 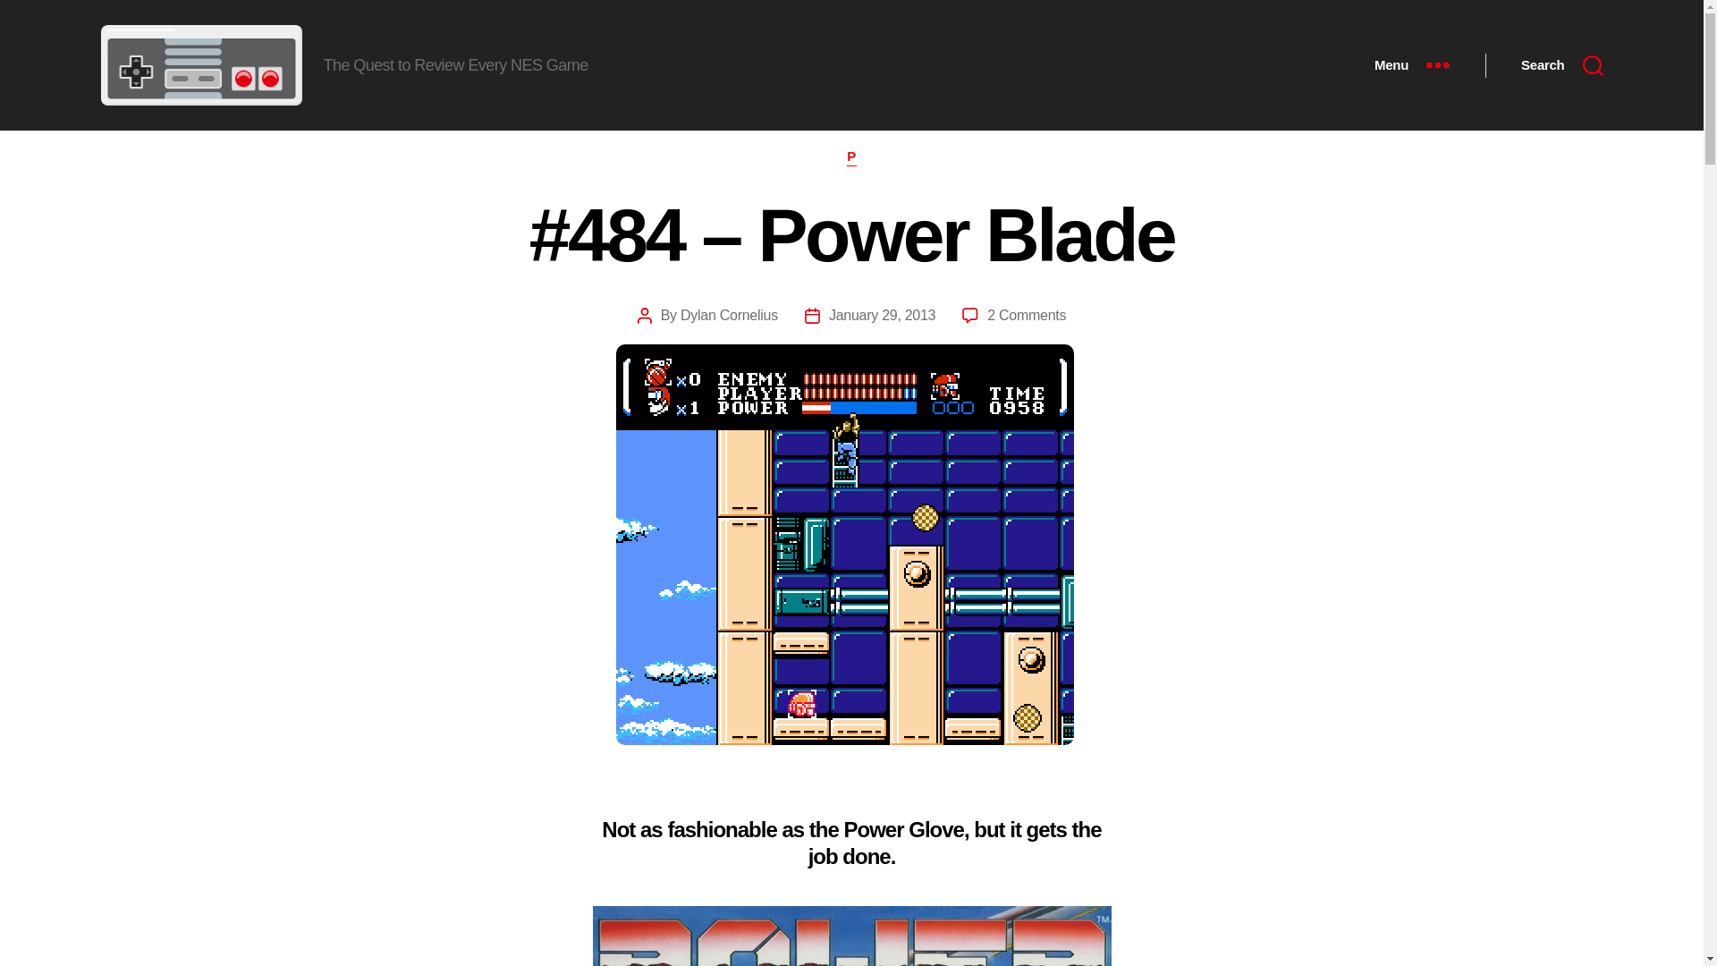 What do you see at coordinates (1411, 64) in the screenshot?
I see `Menu` at bounding box center [1411, 64].